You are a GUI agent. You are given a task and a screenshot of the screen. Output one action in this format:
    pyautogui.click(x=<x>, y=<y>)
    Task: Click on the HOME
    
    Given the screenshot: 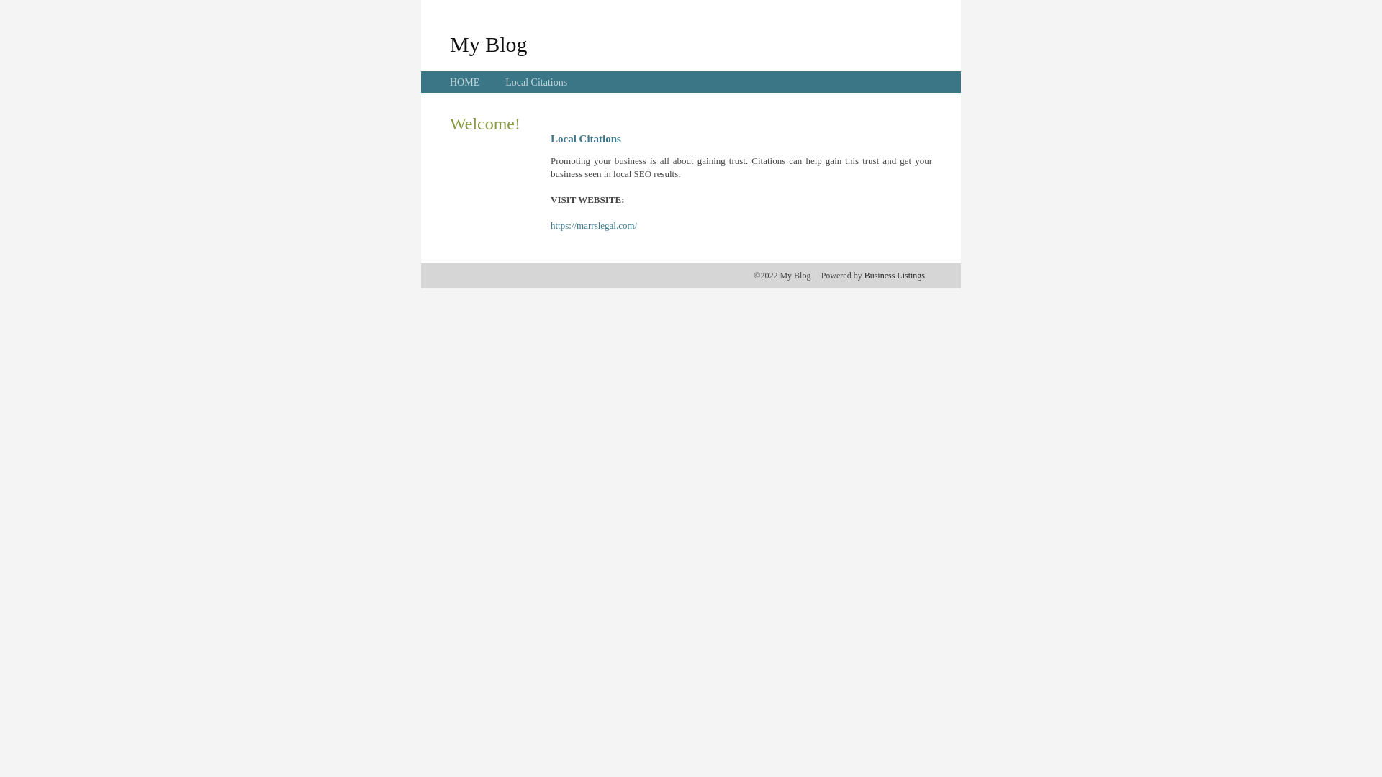 What is the action you would take?
    pyautogui.click(x=465, y=82)
    